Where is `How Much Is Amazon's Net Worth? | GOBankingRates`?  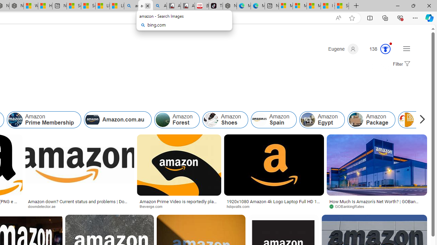
How Much Is Amazon's Net Worth? | GOBankingRates is located at coordinates (377, 203).